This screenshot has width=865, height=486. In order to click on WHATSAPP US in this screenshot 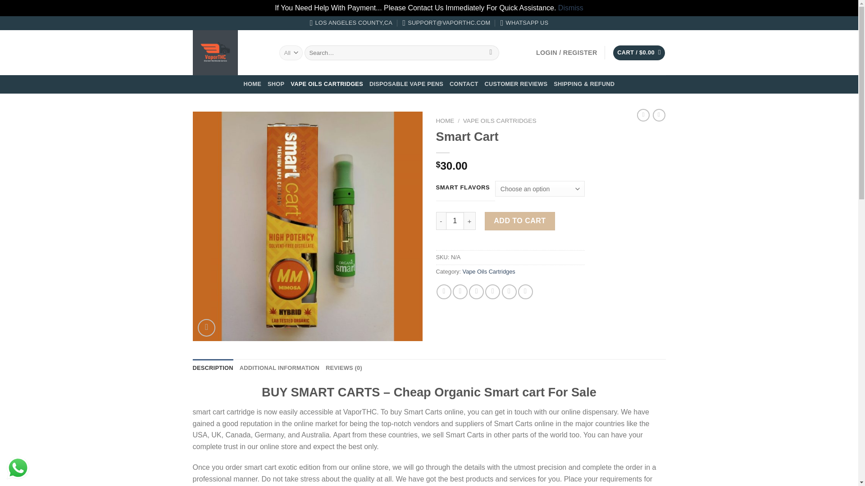, I will do `click(524, 23)`.